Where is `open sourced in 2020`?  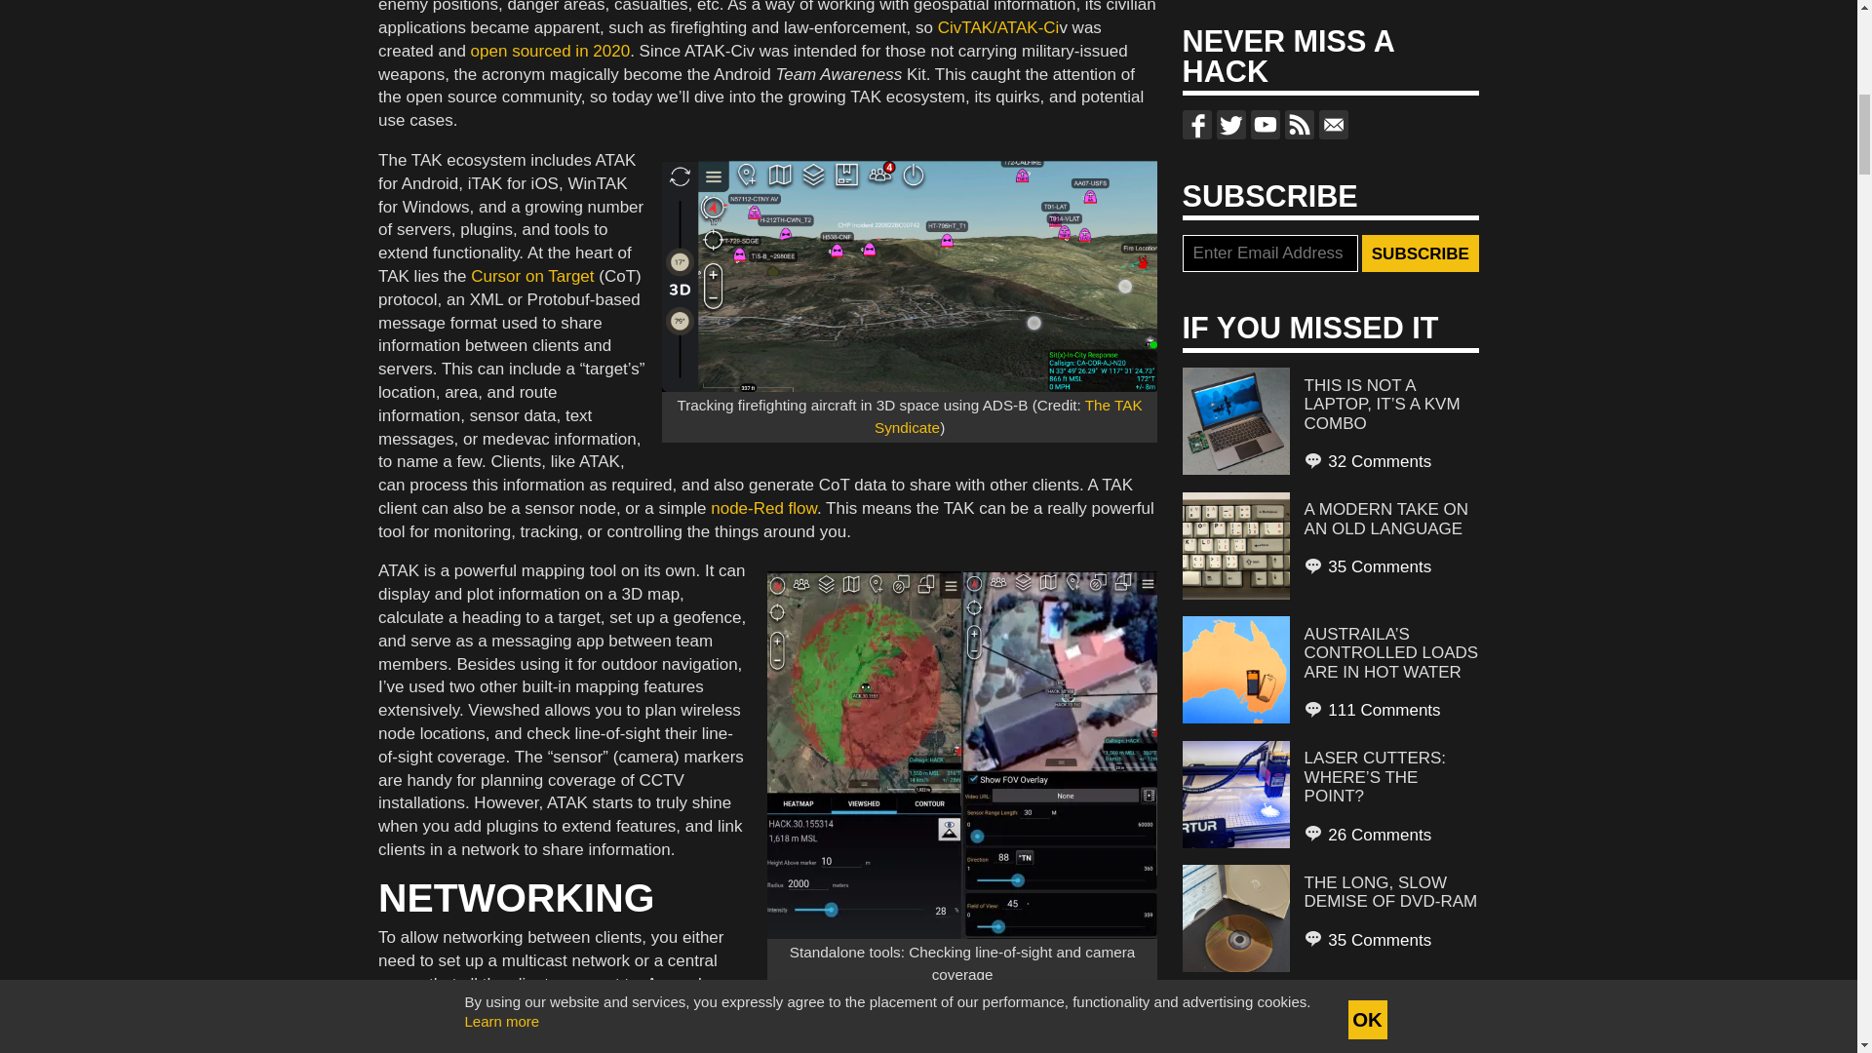
open sourced in 2020 is located at coordinates (551, 51).